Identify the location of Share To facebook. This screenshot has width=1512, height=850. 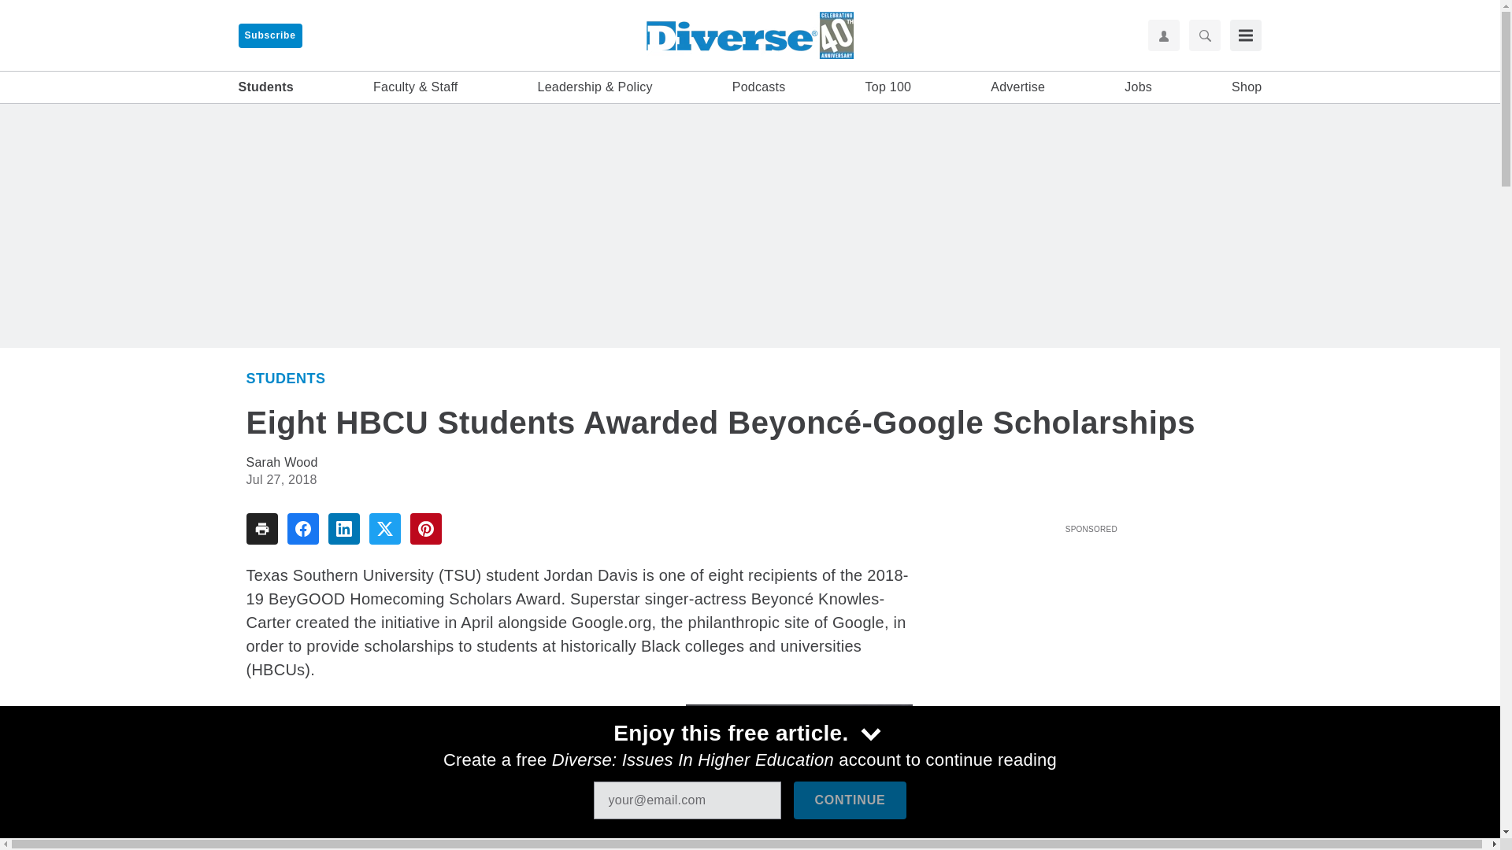
(302, 529).